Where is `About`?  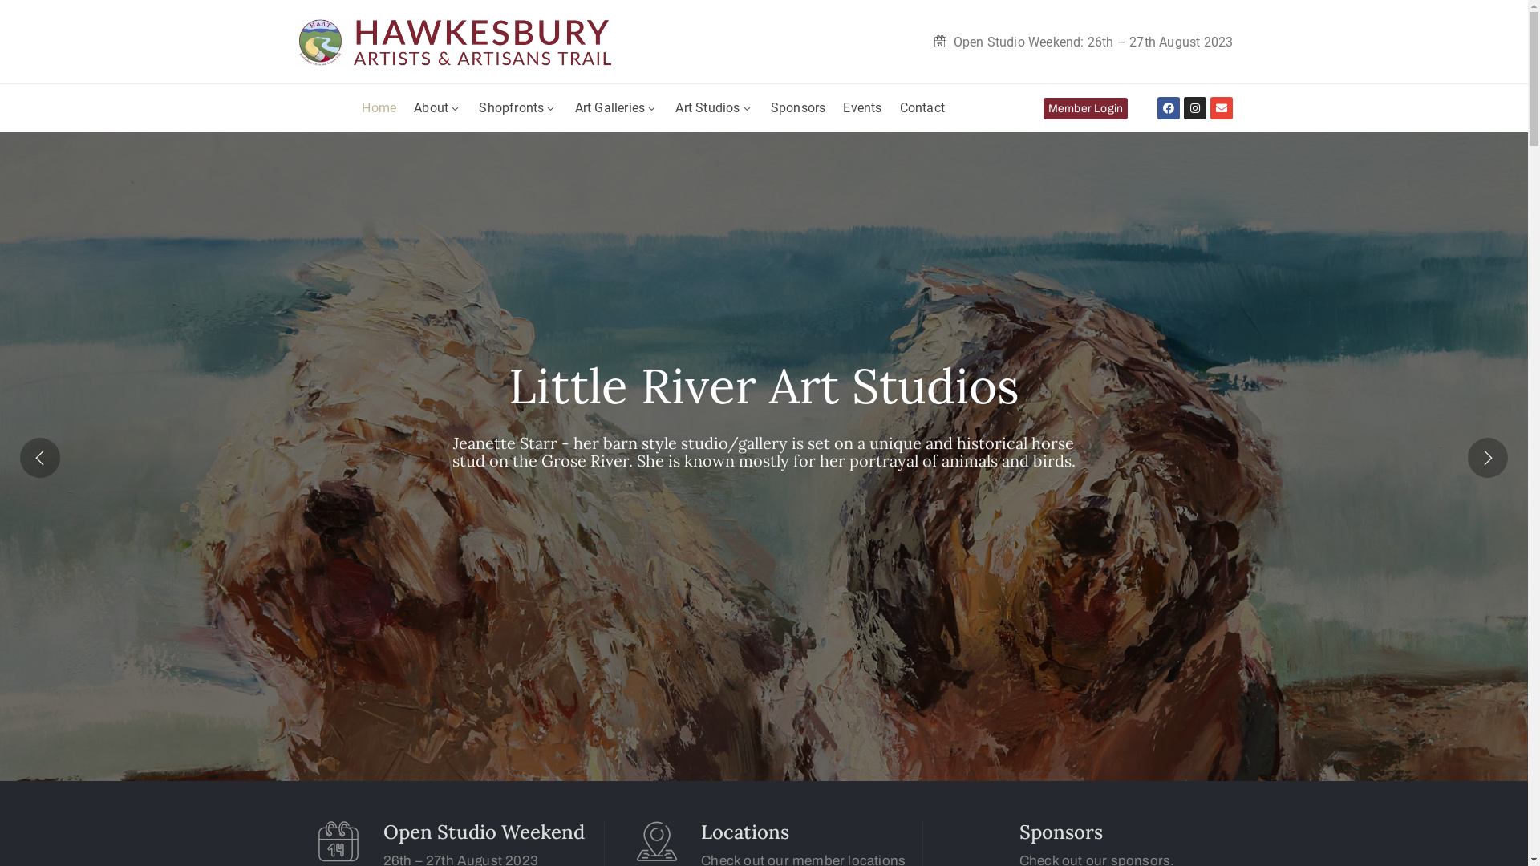 About is located at coordinates (438, 108).